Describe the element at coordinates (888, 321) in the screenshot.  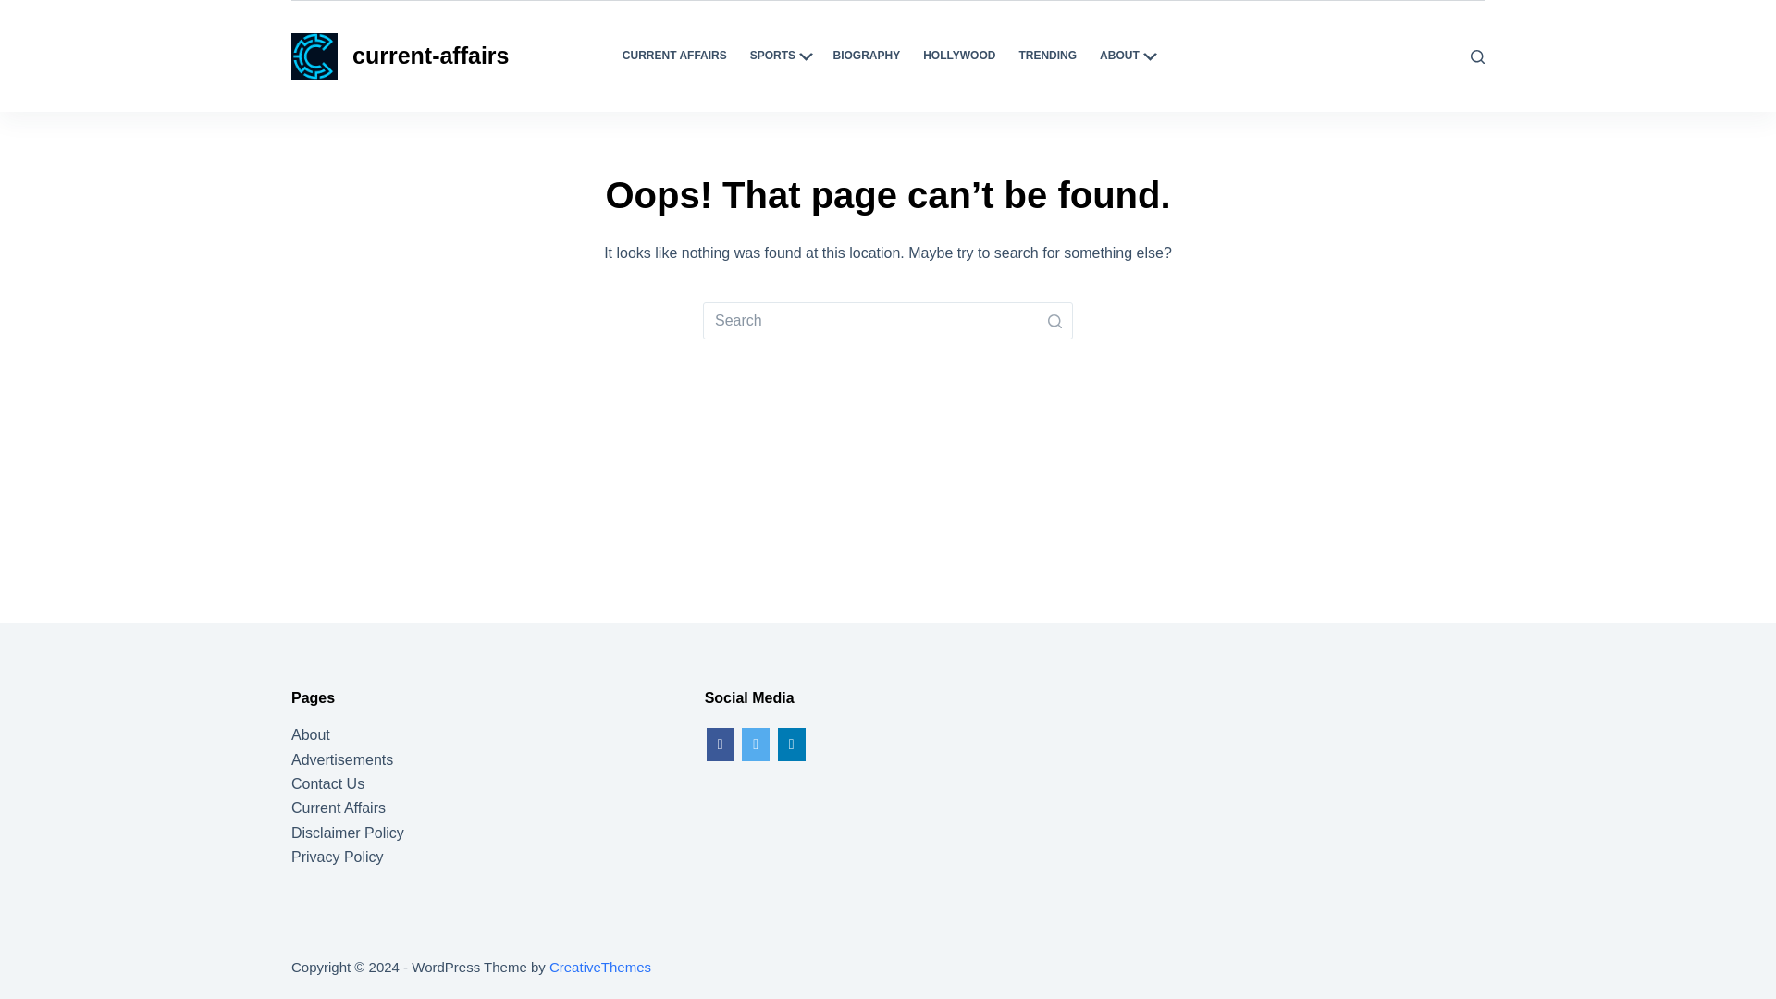
I see `Search for...` at that location.